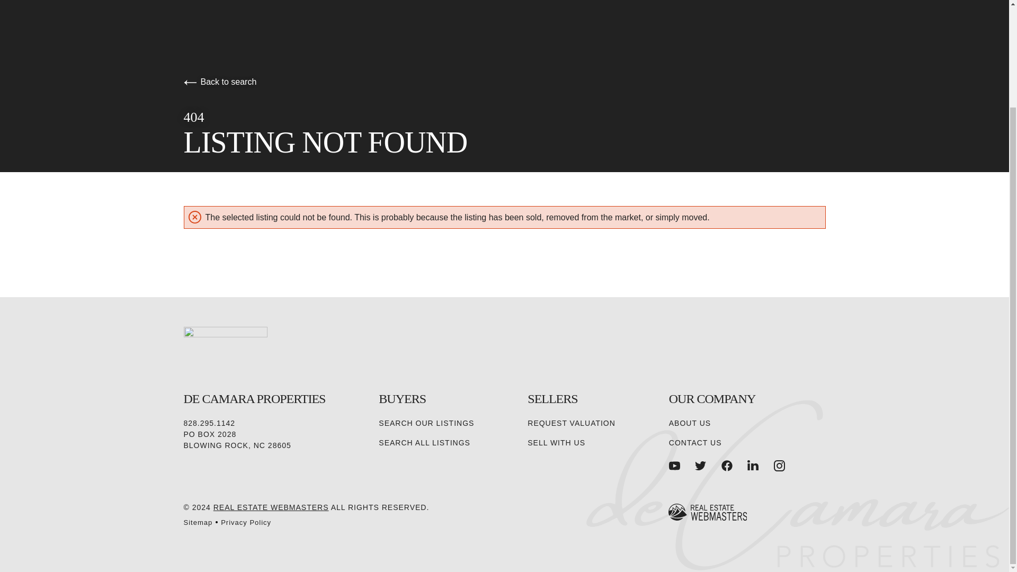 The image size is (1017, 572). Describe the element at coordinates (727, 466) in the screenshot. I see `FACEBOOK` at that location.